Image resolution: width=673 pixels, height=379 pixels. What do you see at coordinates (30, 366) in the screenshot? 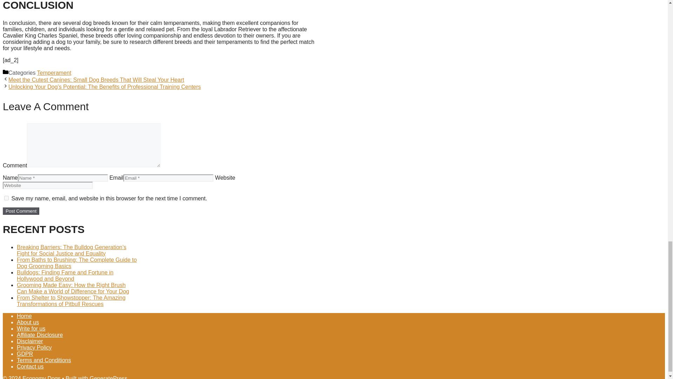
I see `Contact us` at bounding box center [30, 366].